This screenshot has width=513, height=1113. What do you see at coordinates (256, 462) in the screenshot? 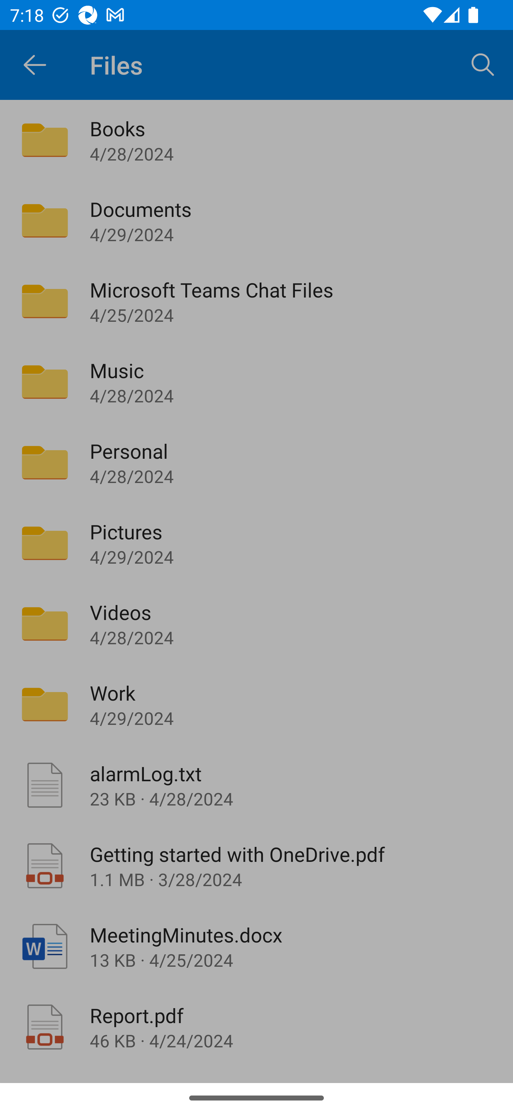
I see `Personal 4/28/2024` at bounding box center [256, 462].